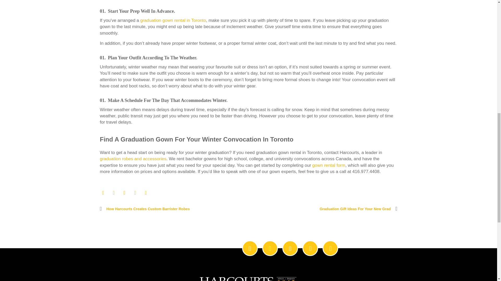 Image resolution: width=501 pixels, height=281 pixels. What do you see at coordinates (103, 193) in the screenshot?
I see `Share on Facebook` at bounding box center [103, 193].